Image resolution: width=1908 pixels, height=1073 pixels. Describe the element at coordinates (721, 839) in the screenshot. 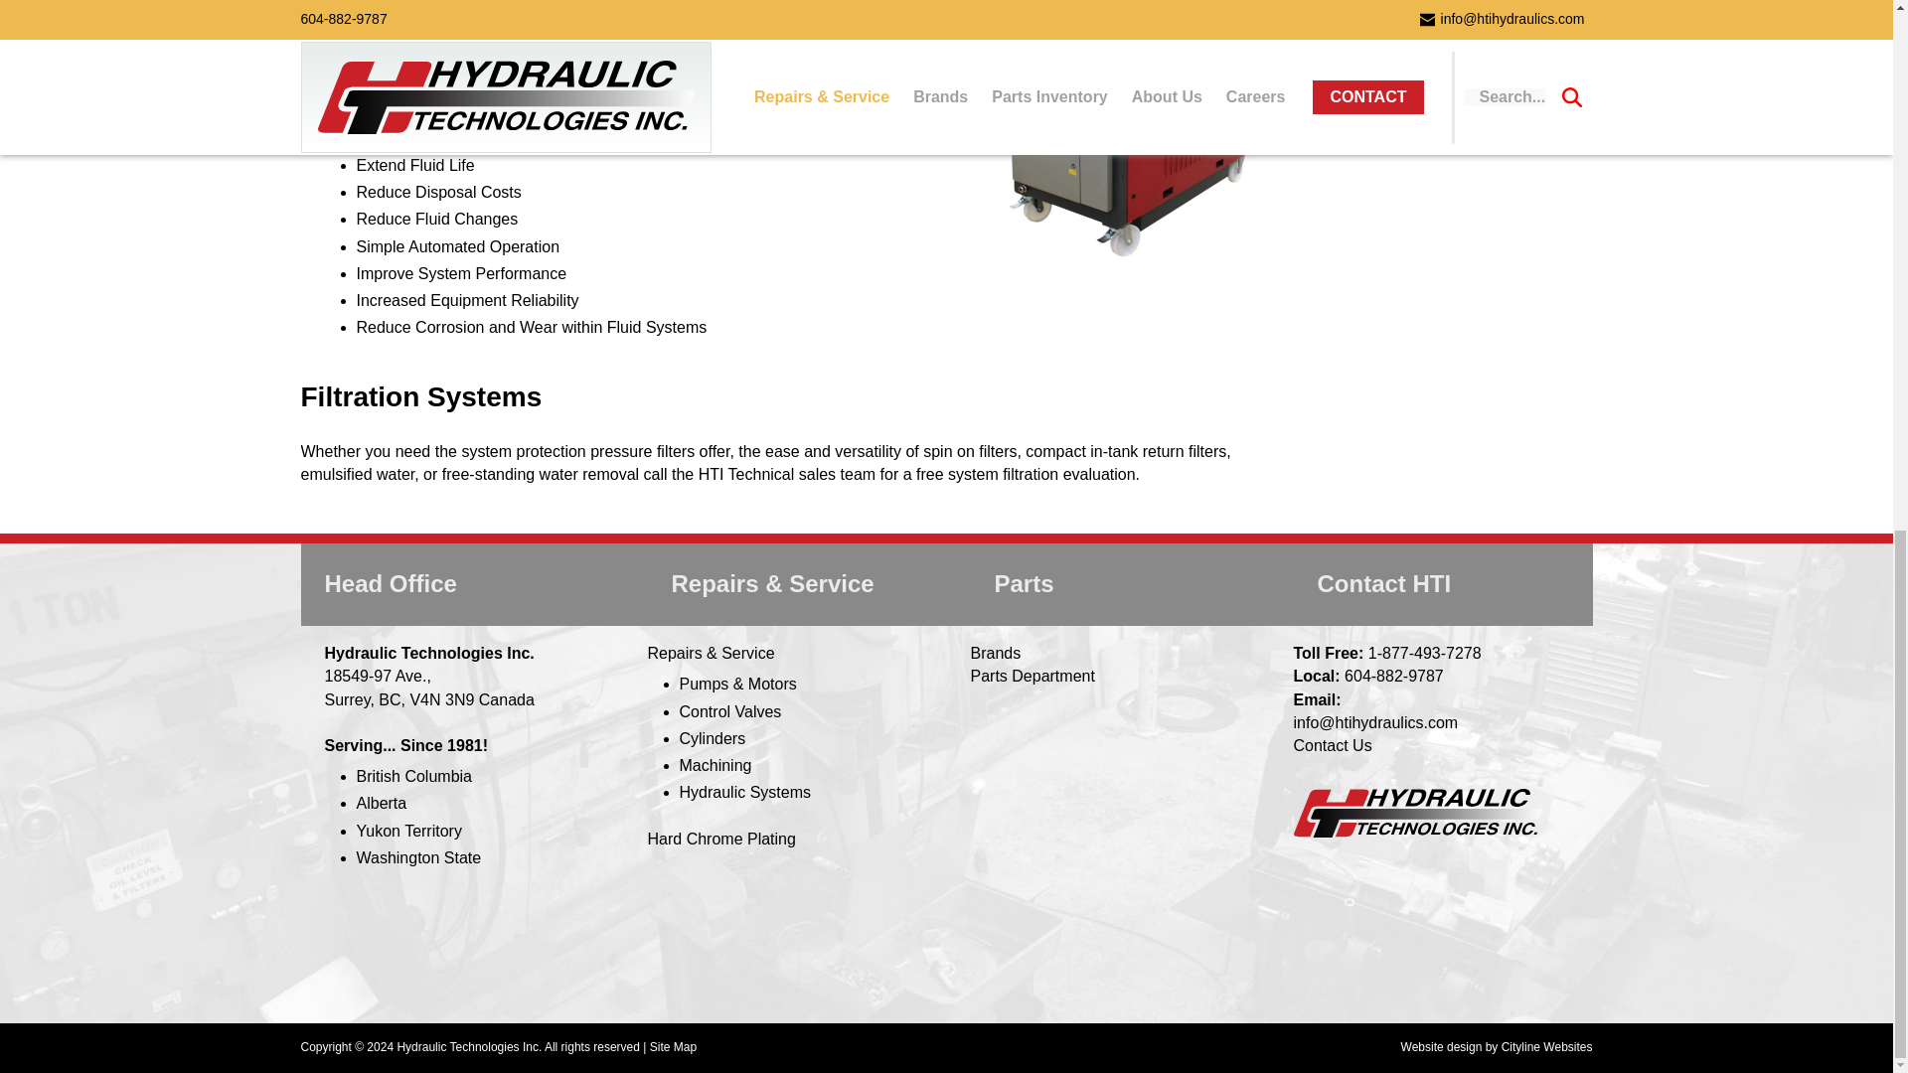

I see `Custom Metal Finishing - Chroming` at that location.